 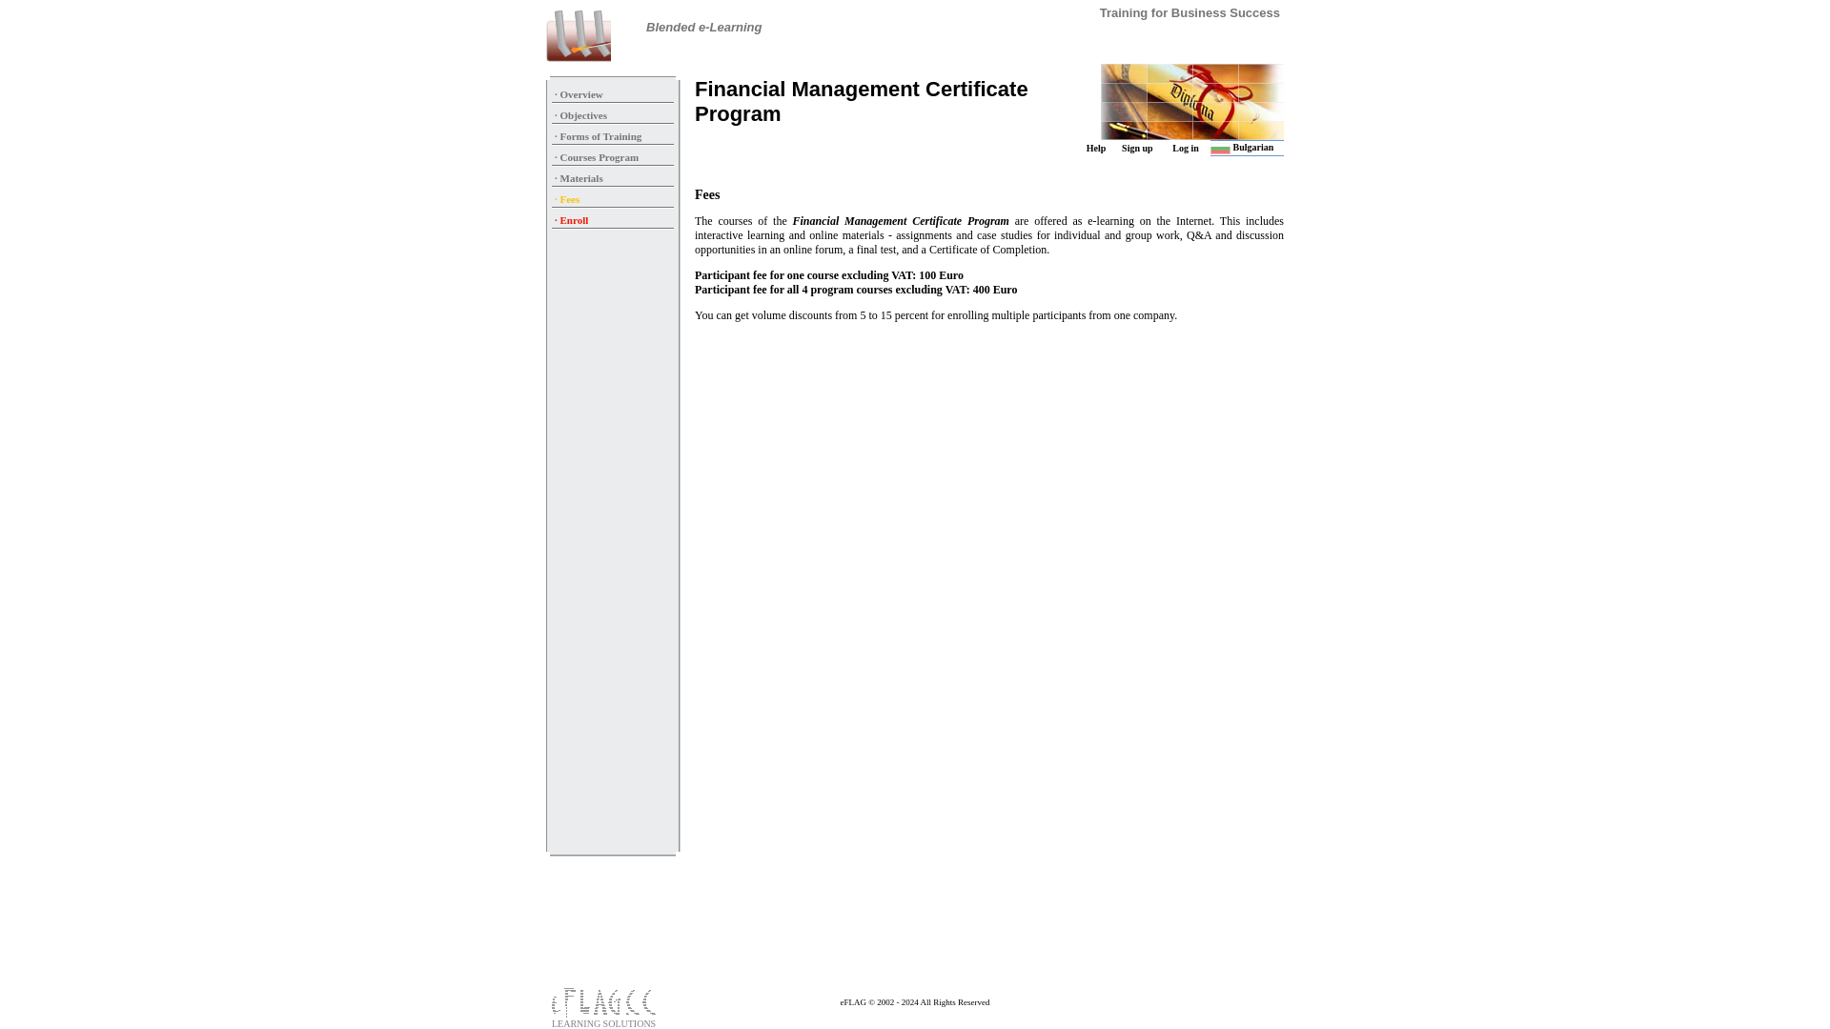 What do you see at coordinates (774, 38) in the screenshot?
I see `Home` at bounding box center [774, 38].